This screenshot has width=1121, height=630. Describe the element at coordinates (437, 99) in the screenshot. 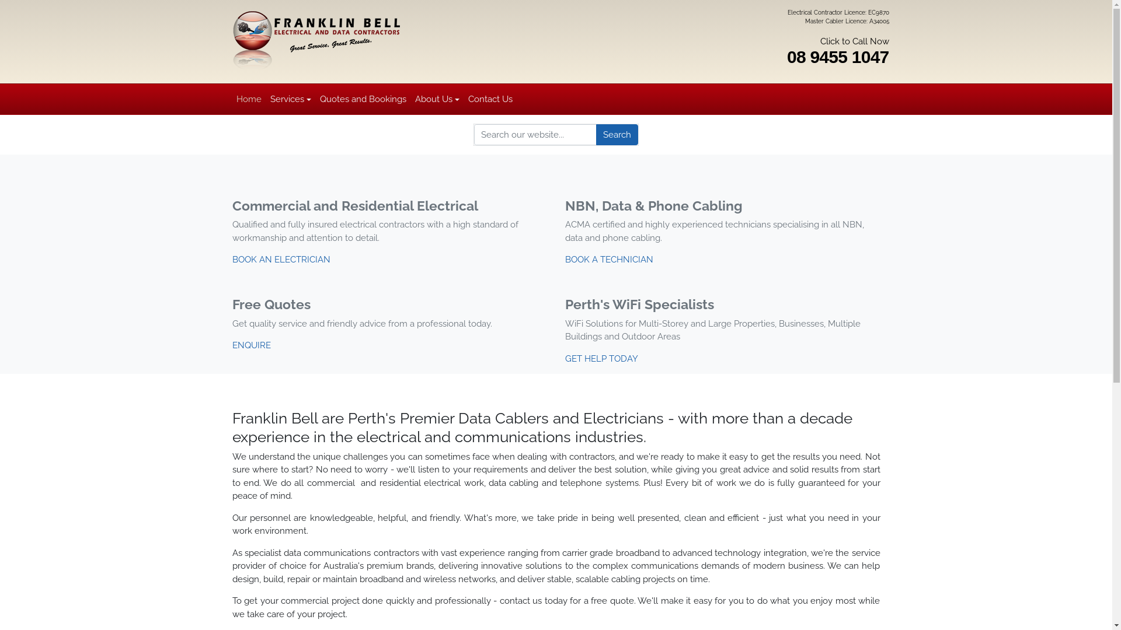

I see `About Us` at that location.